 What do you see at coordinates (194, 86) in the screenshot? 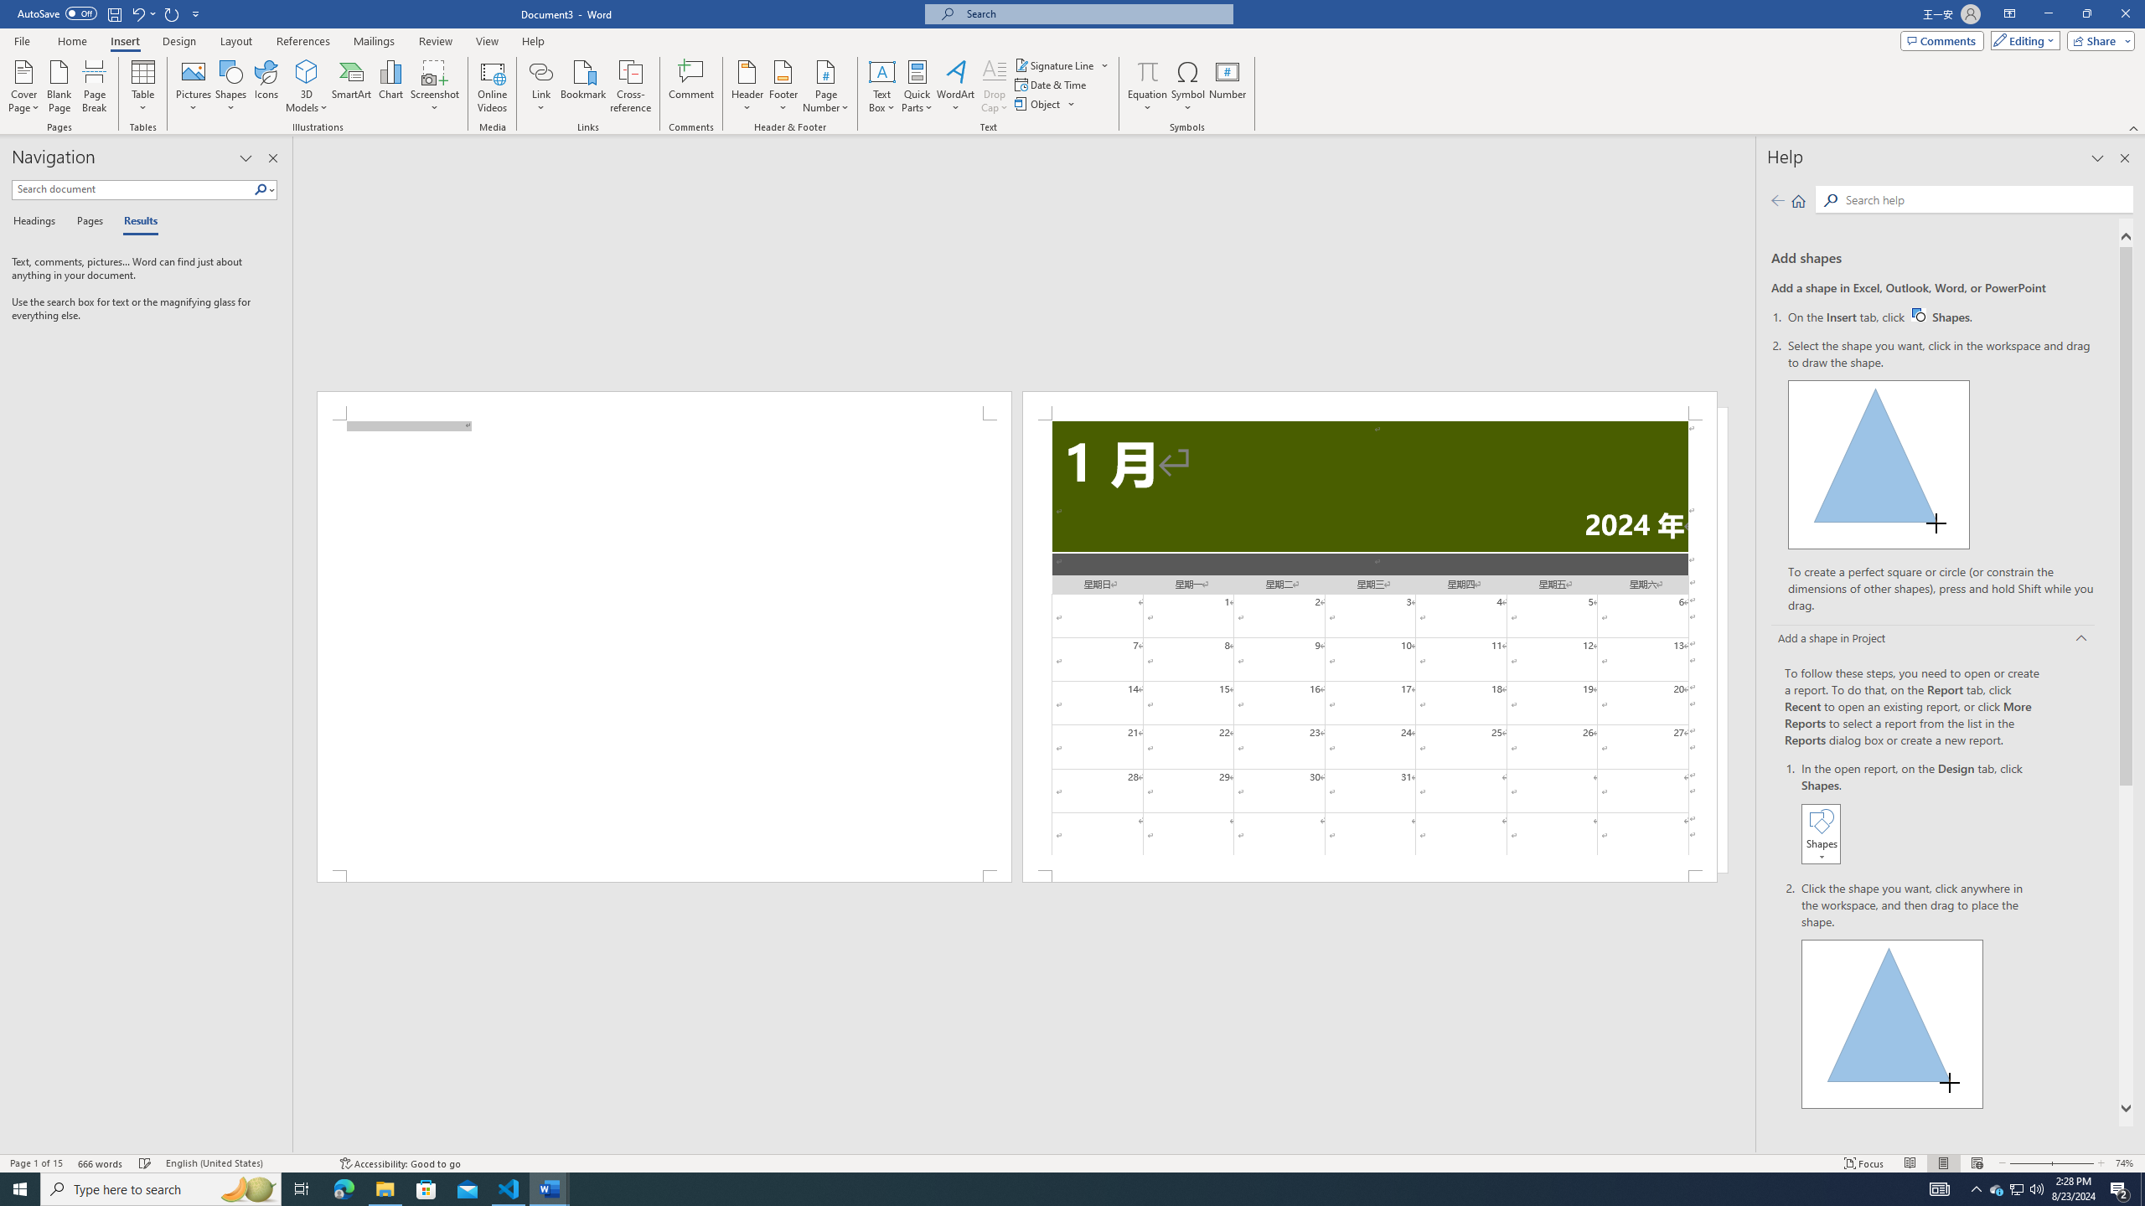
I see `Pictures` at bounding box center [194, 86].